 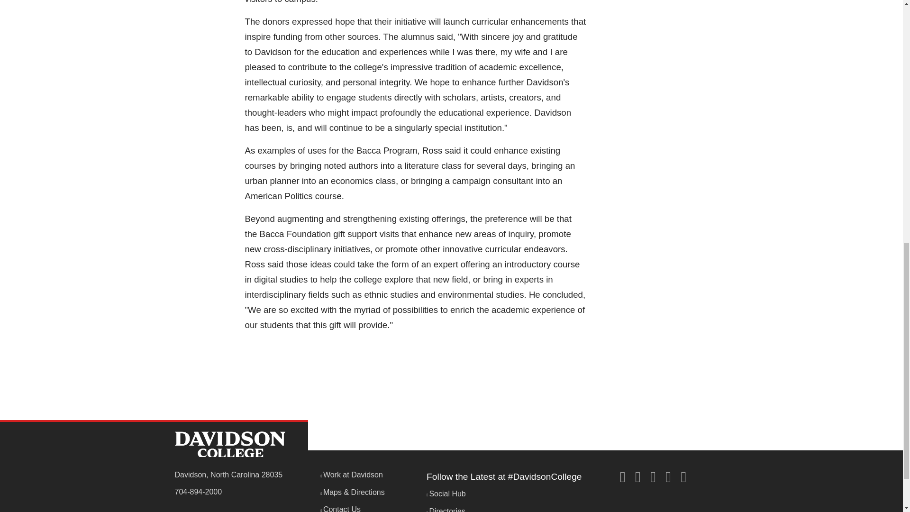 I want to click on Contact Us, so click(x=340, y=508).